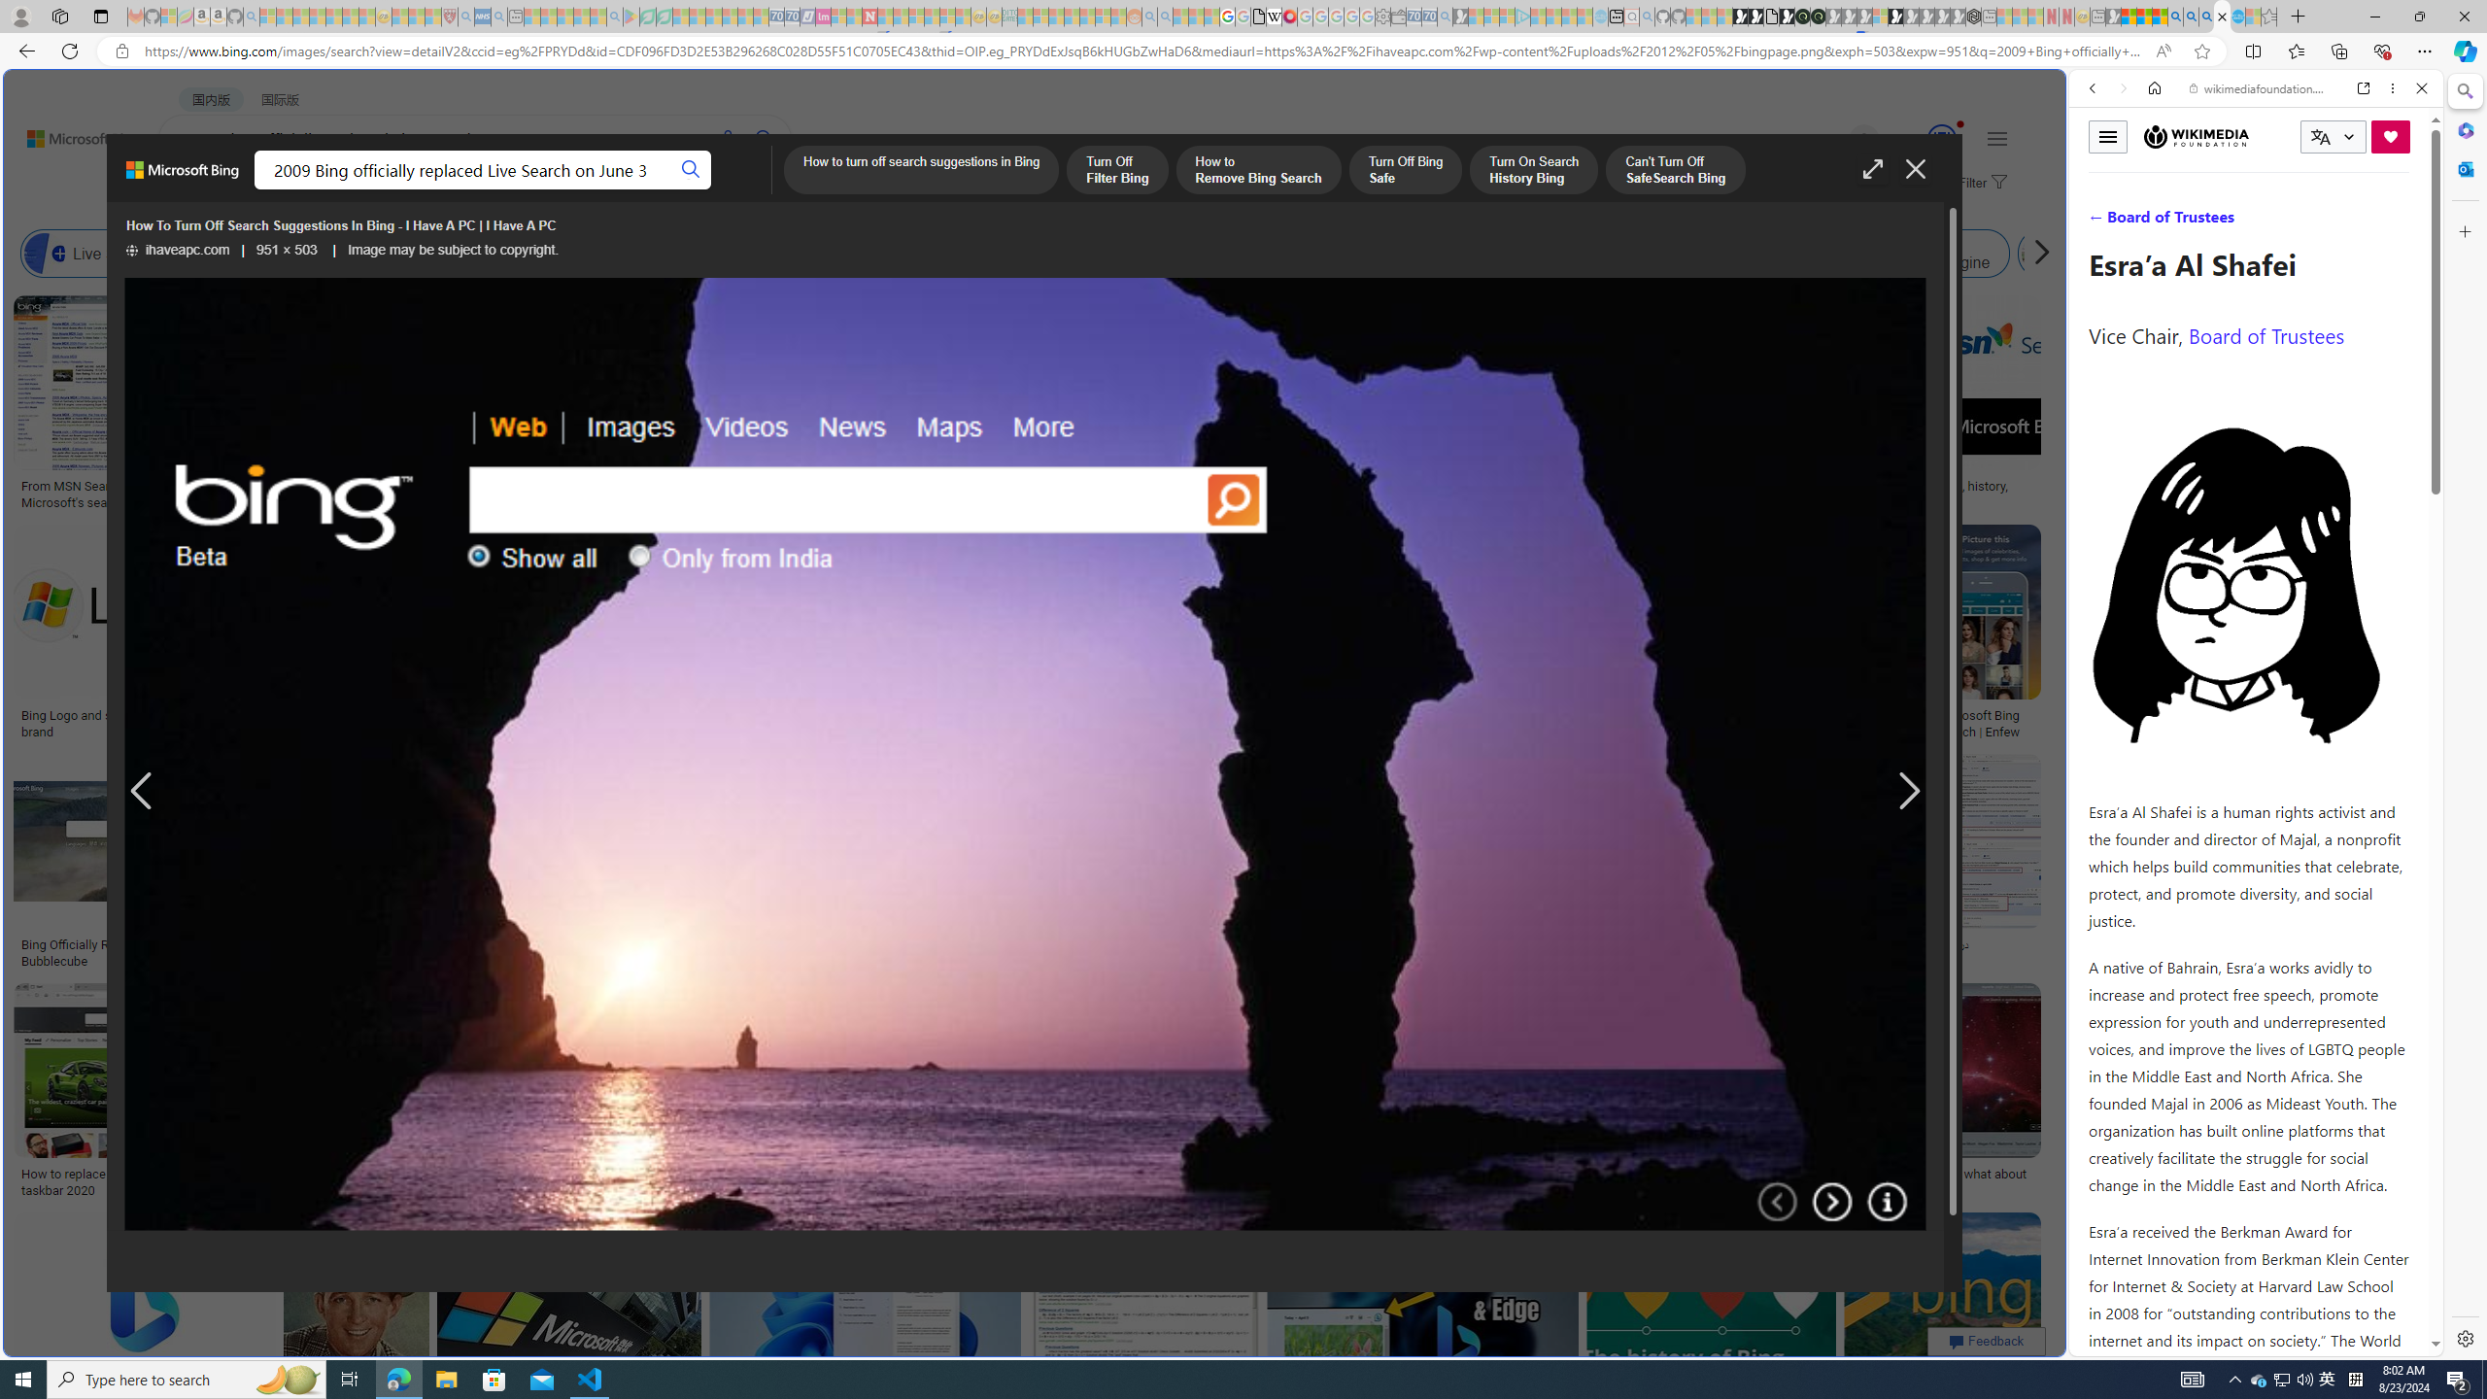 This screenshot has height=1399, width=2487. Describe the element at coordinates (194, 190) in the screenshot. I see `WEB` at that location.